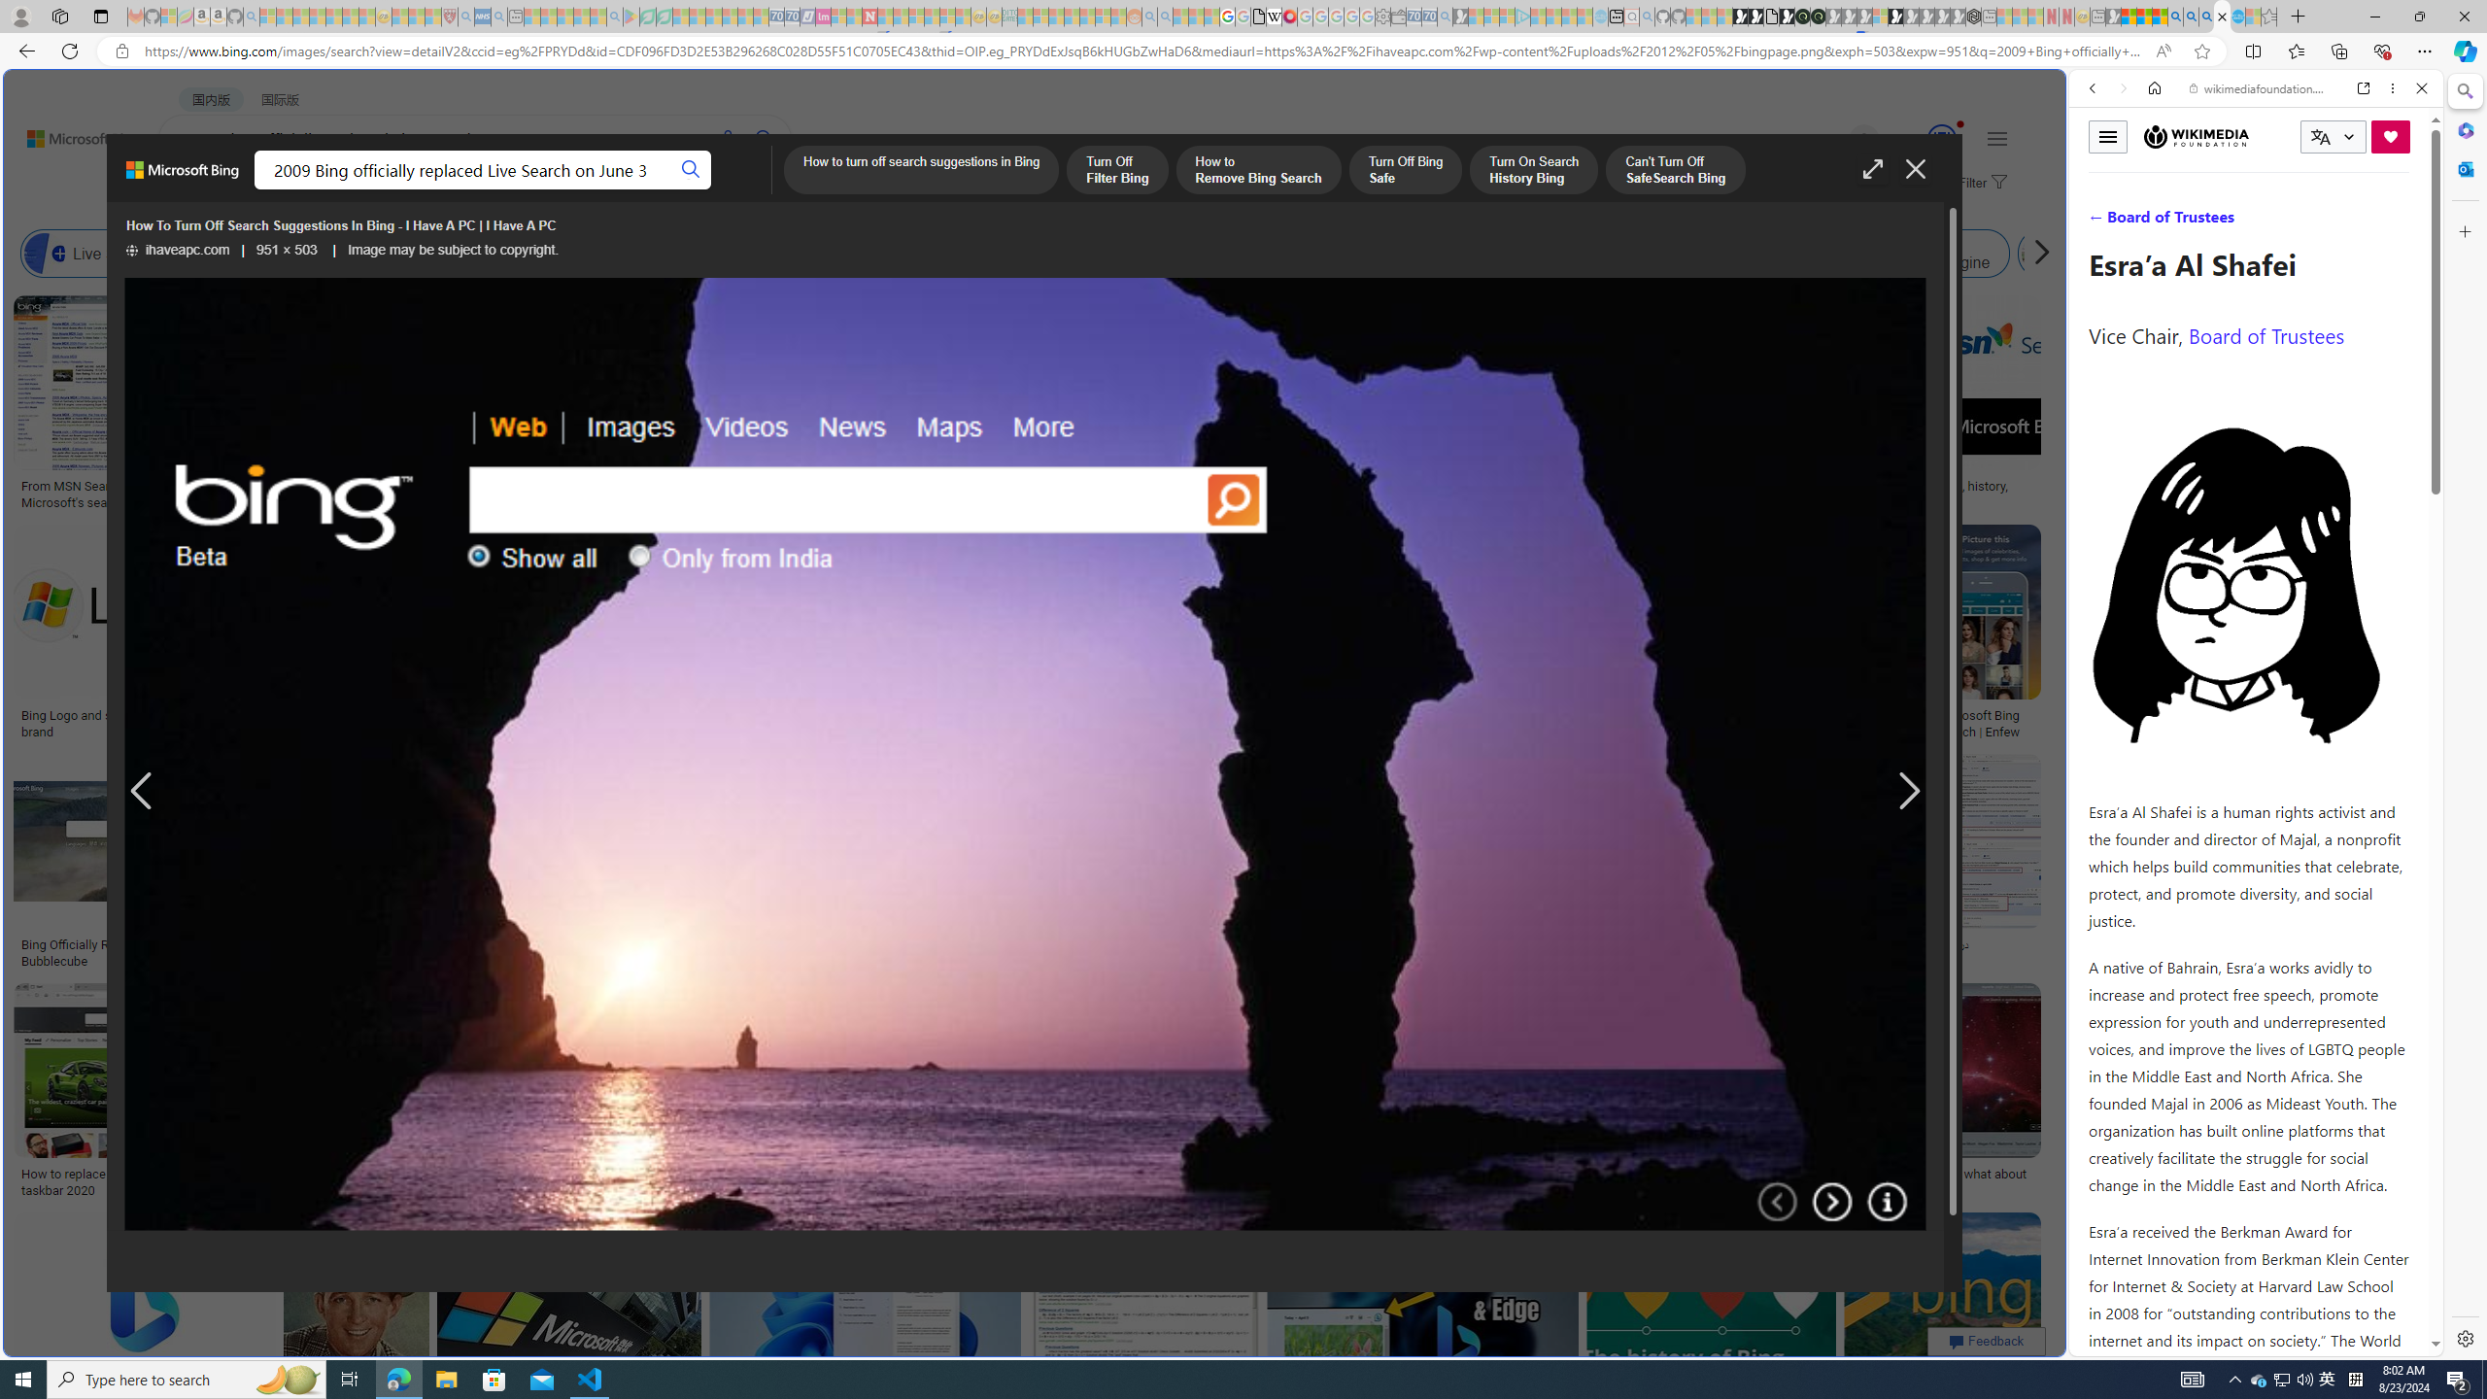 This screenshot has height=1399, width=2487. Describe the element at coordinates (194, 190) in the screenshot. I see `WEB` at that location.